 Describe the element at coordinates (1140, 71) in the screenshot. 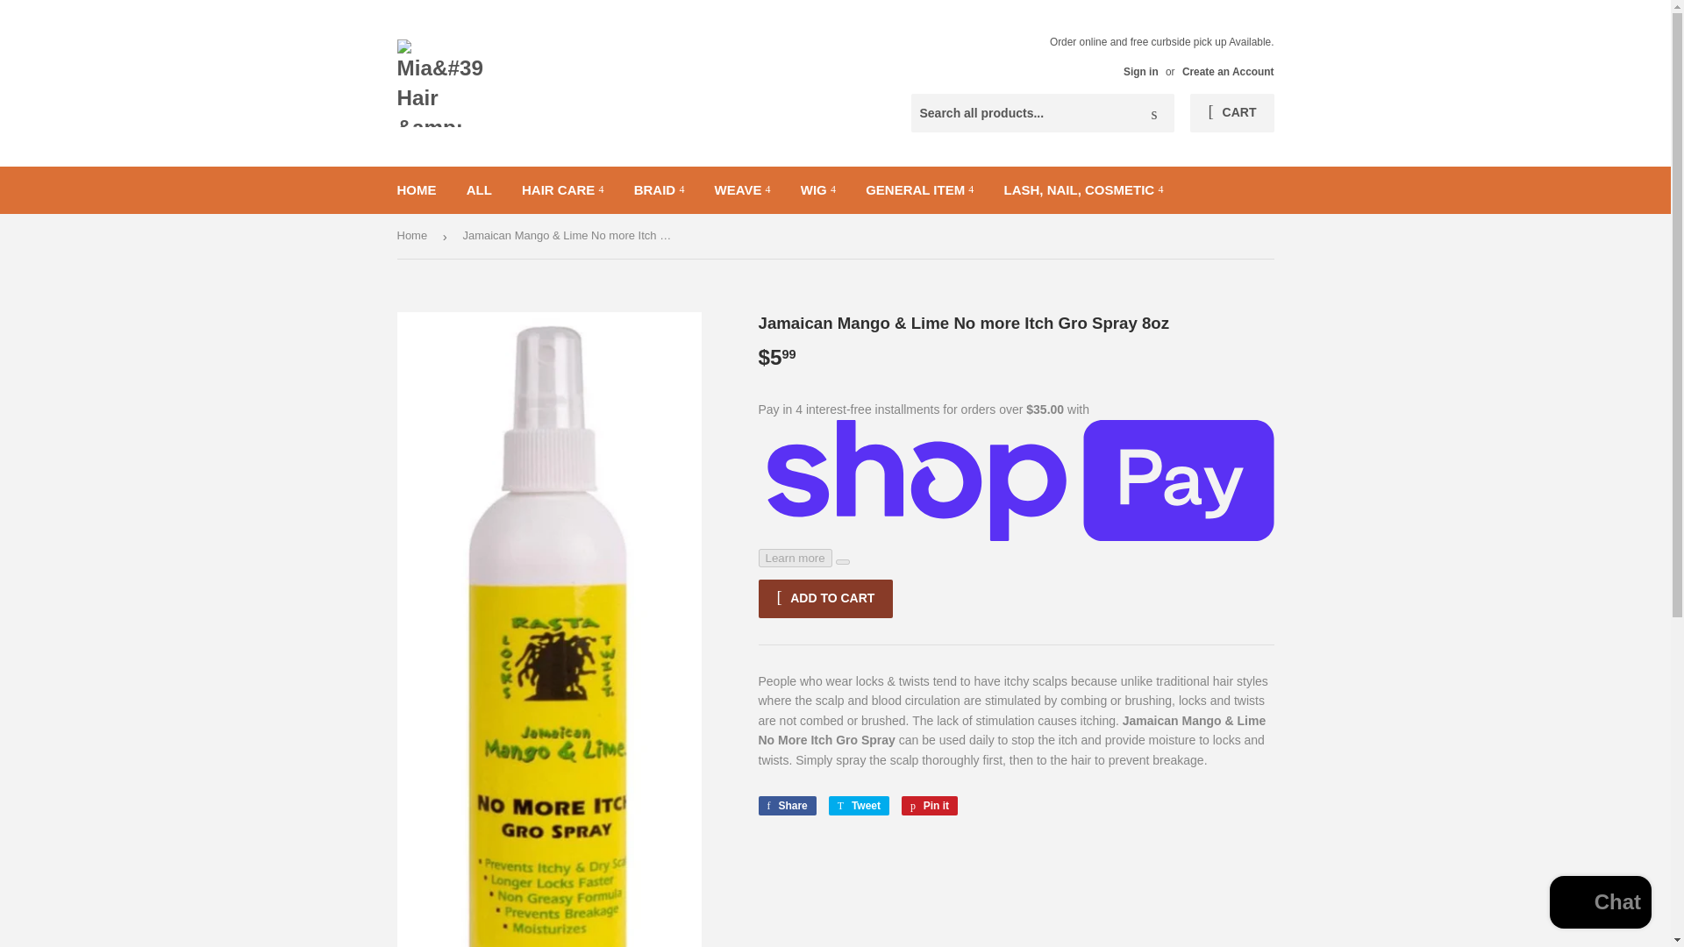

I see `Sign in` at that location.